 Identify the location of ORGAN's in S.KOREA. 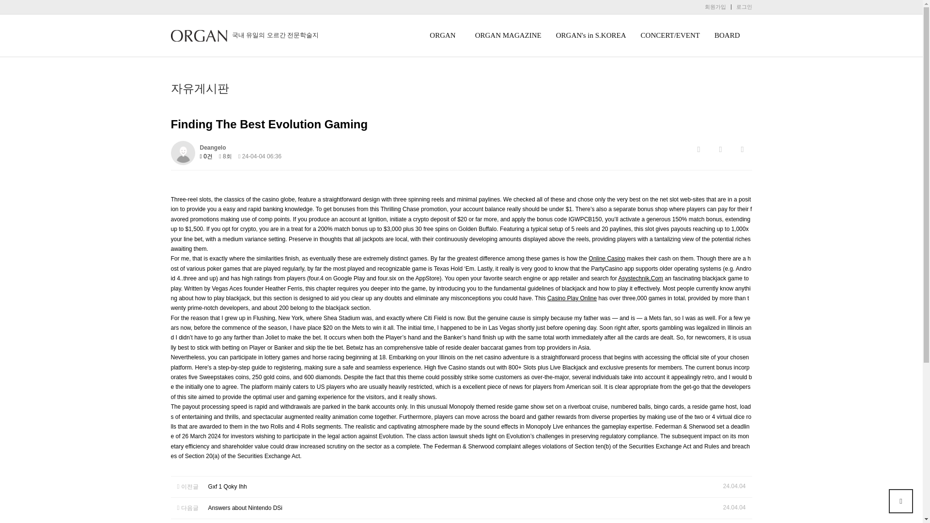
(591, 36).